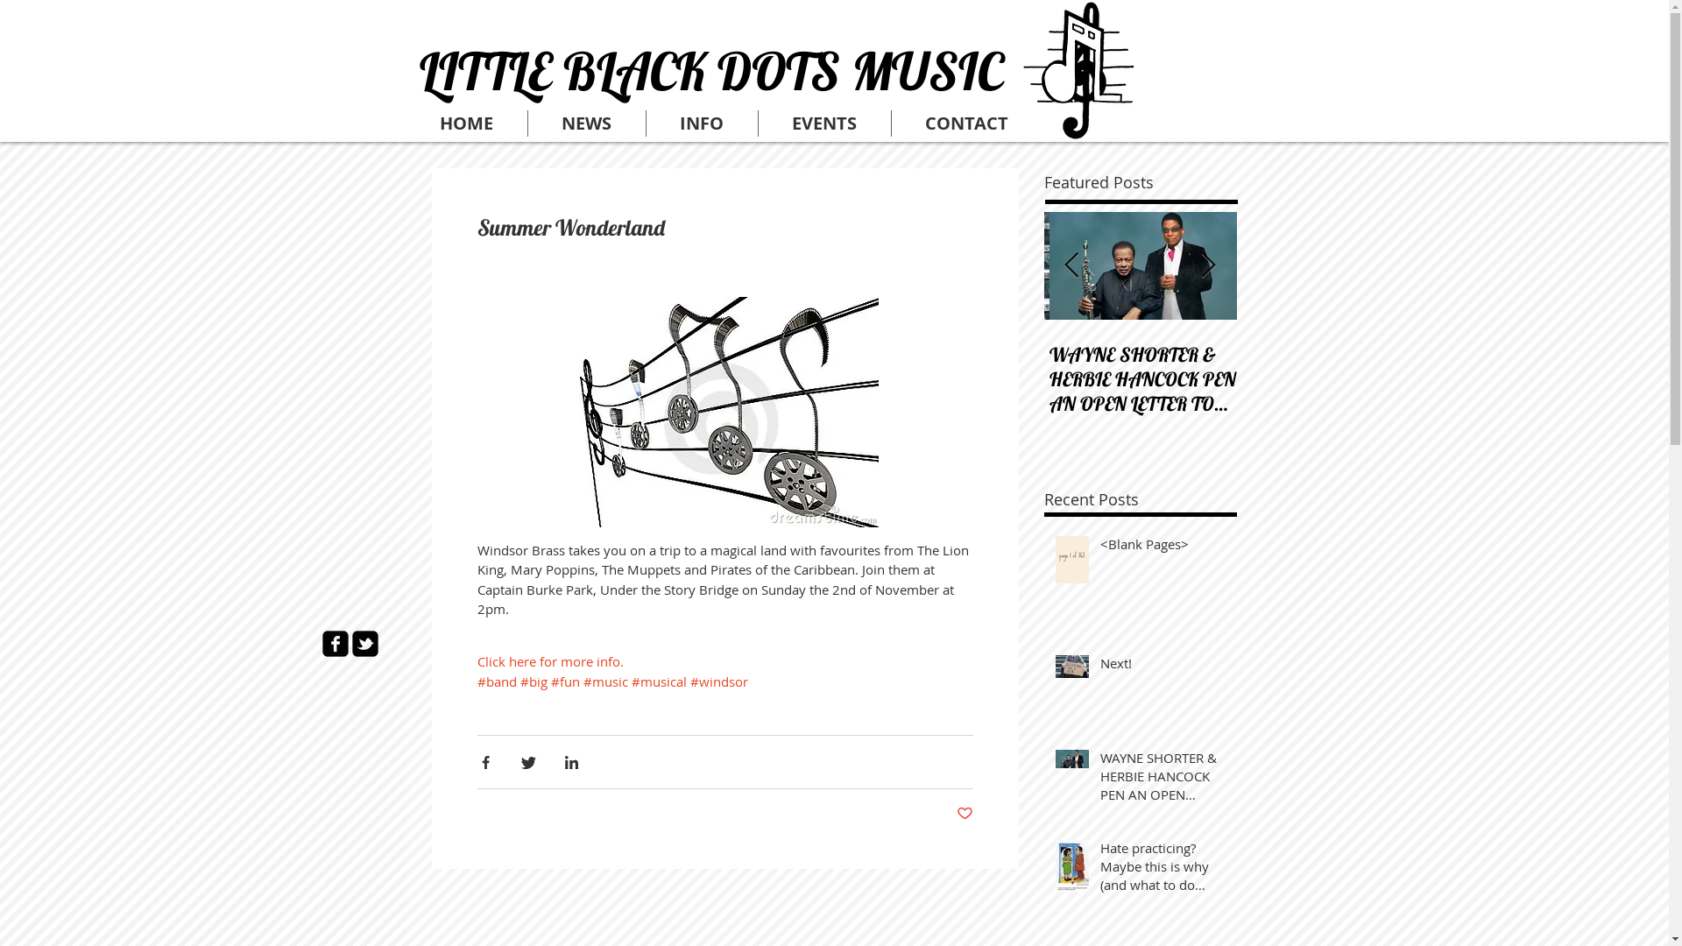  Describe the element at coordinates (1163, 871) in the screenshot. I see `Hate practicing? Maybe this is why (and what to do about it)` at that location.